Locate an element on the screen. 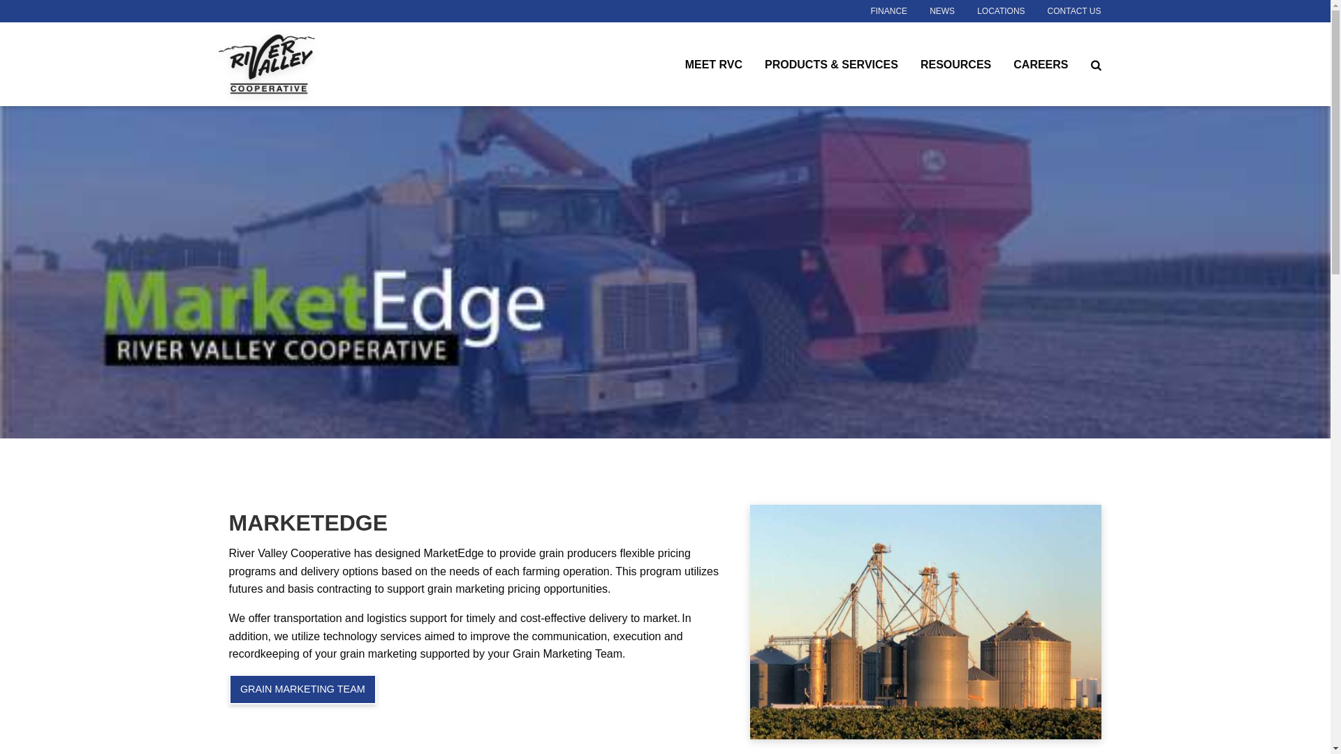 Image resolution: width=1341 pixels, height=754 pixels. FINANCE is located at coordinates (888, 11).